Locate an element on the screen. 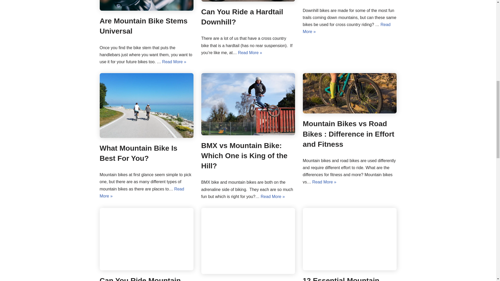 The image size is (500, 281). Are Mountain Bike Stems Universal is located at coordinates (146, 5).